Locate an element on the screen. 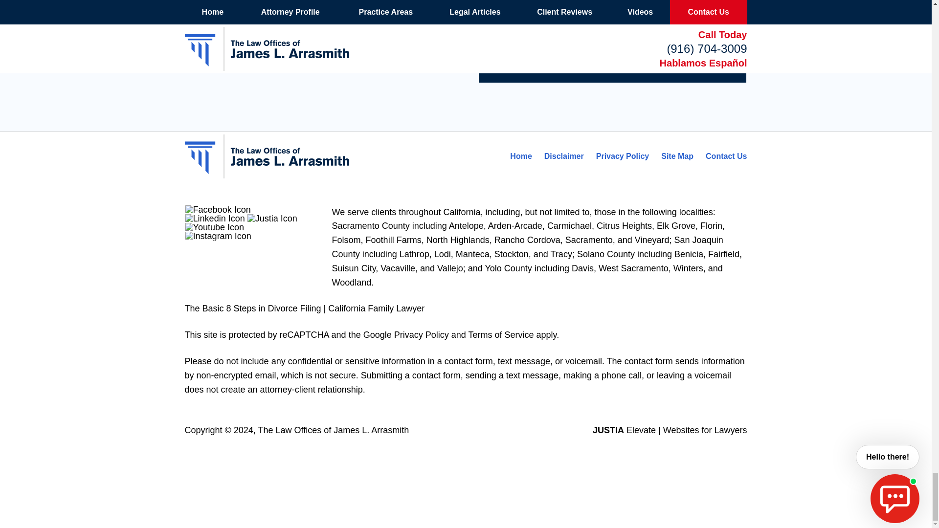 This screenshot has width=939, height=528. Instagram is located at coordinates (218, 236).